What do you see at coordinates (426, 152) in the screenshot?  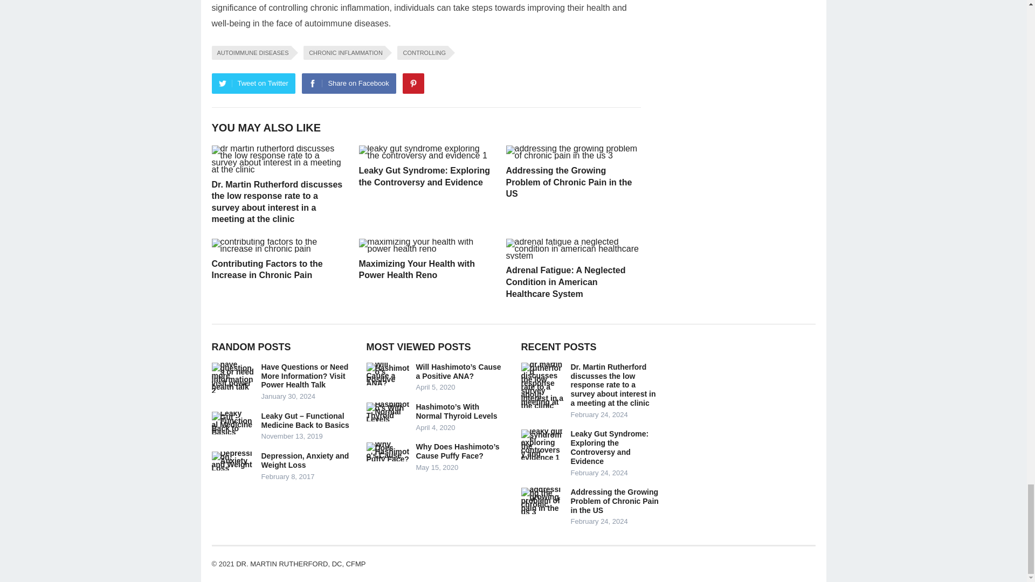 I see `Leaky Gut Syndrome: Exploring the Controversy and Evidence 4` at bounding box center [426, 152].